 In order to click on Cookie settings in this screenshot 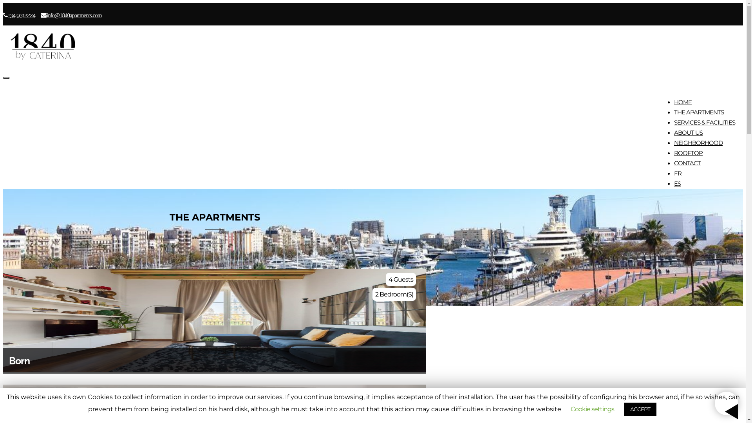, I will do `click(592, 409)`.